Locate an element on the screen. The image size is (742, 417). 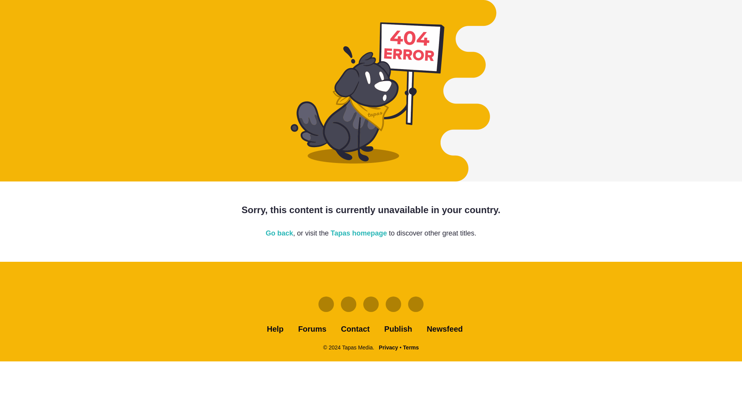
Newsfeed is located at coordinates (444, 329).